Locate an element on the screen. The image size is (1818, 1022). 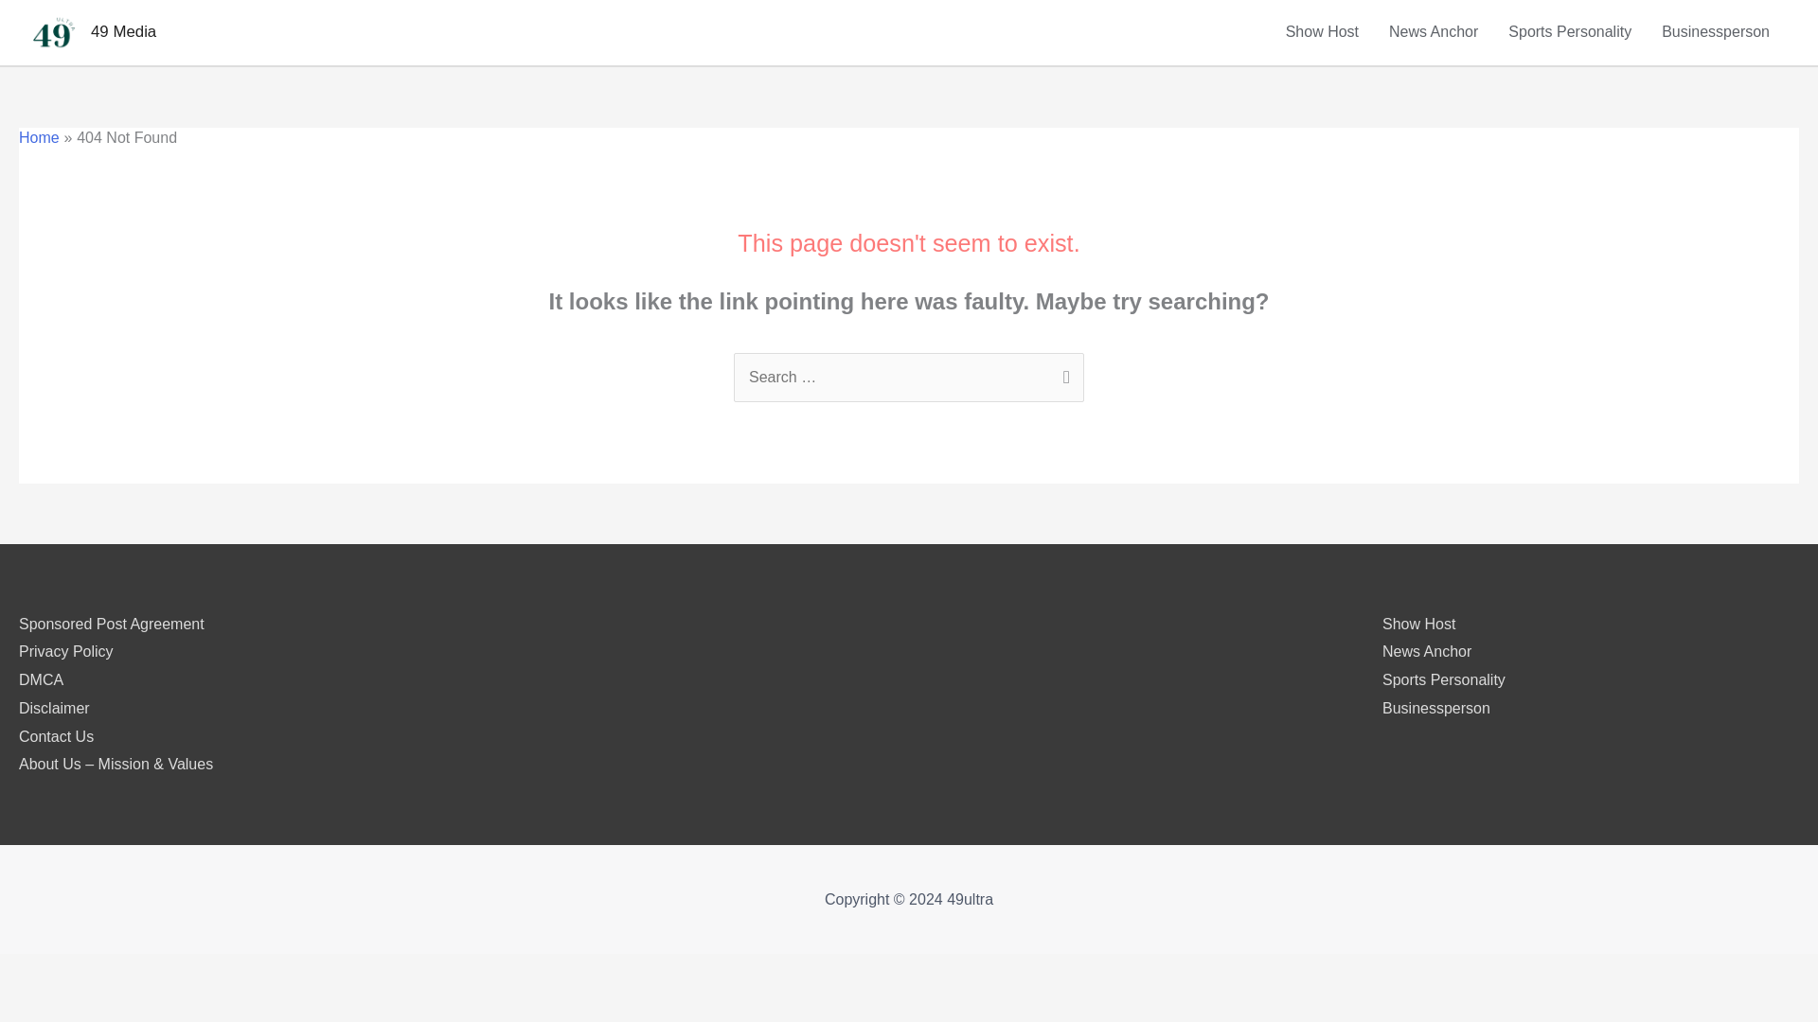
Search is located at coordinates (1062, 373).